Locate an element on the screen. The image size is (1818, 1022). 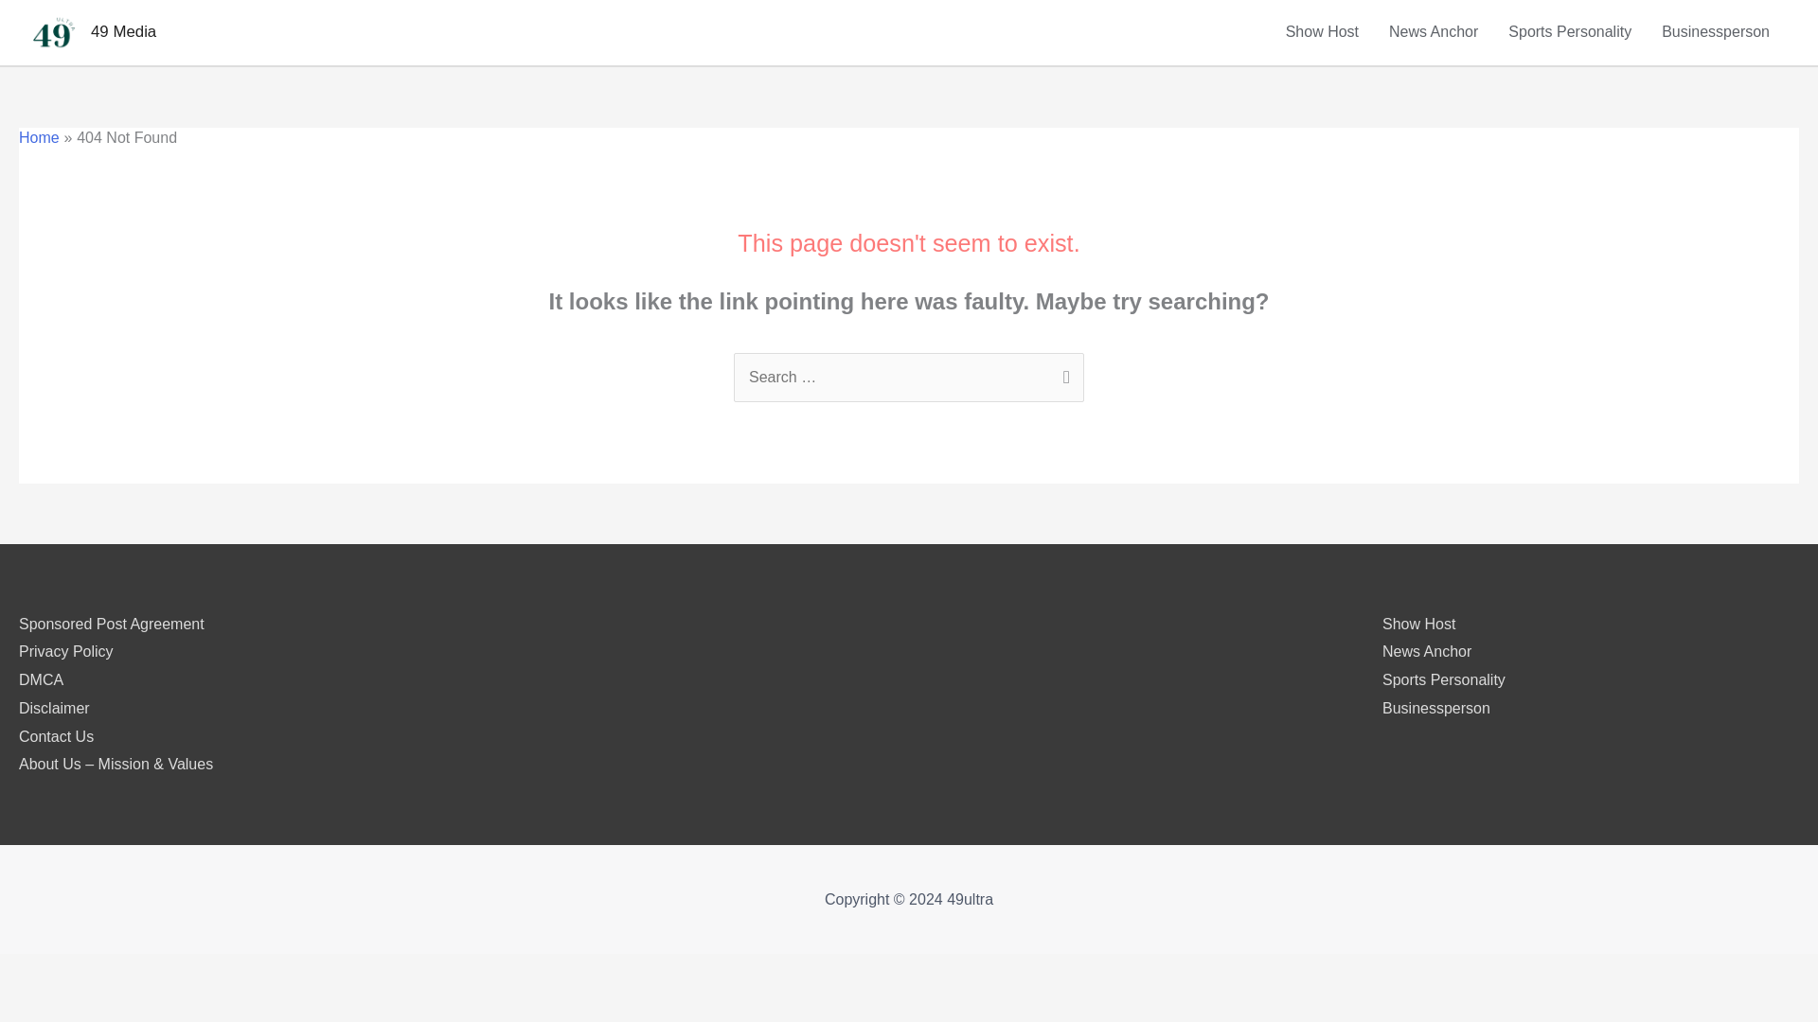
Search is located at coordinates (1062, 373).